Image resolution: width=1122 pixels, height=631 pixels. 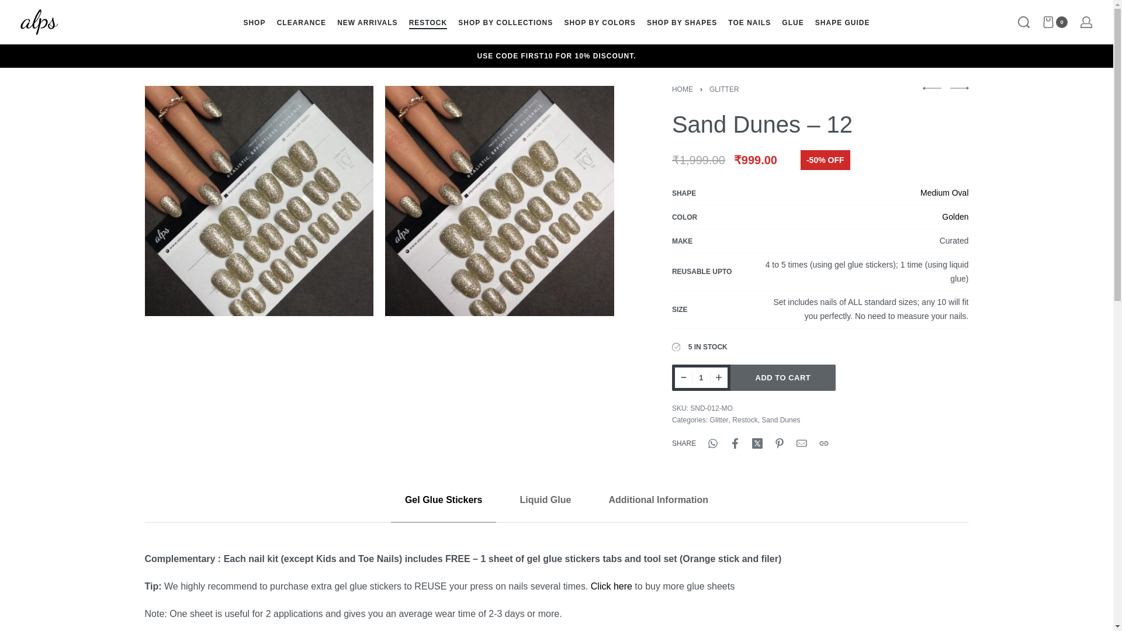 What do you see at coordinates (960, 88) in the screenshot?
I see `Sand Dunes - 13` at bounding box center [960, 88].